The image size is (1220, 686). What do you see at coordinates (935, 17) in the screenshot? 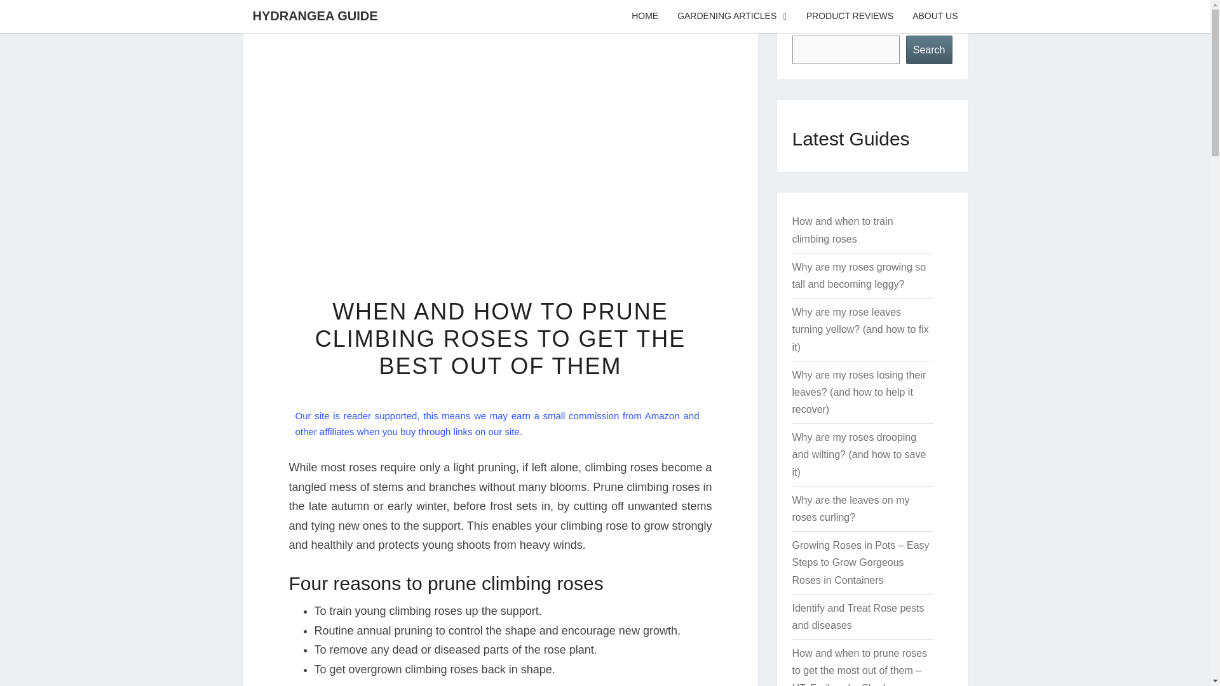
I see `ABOUT US` at bounding box center [935, 17].